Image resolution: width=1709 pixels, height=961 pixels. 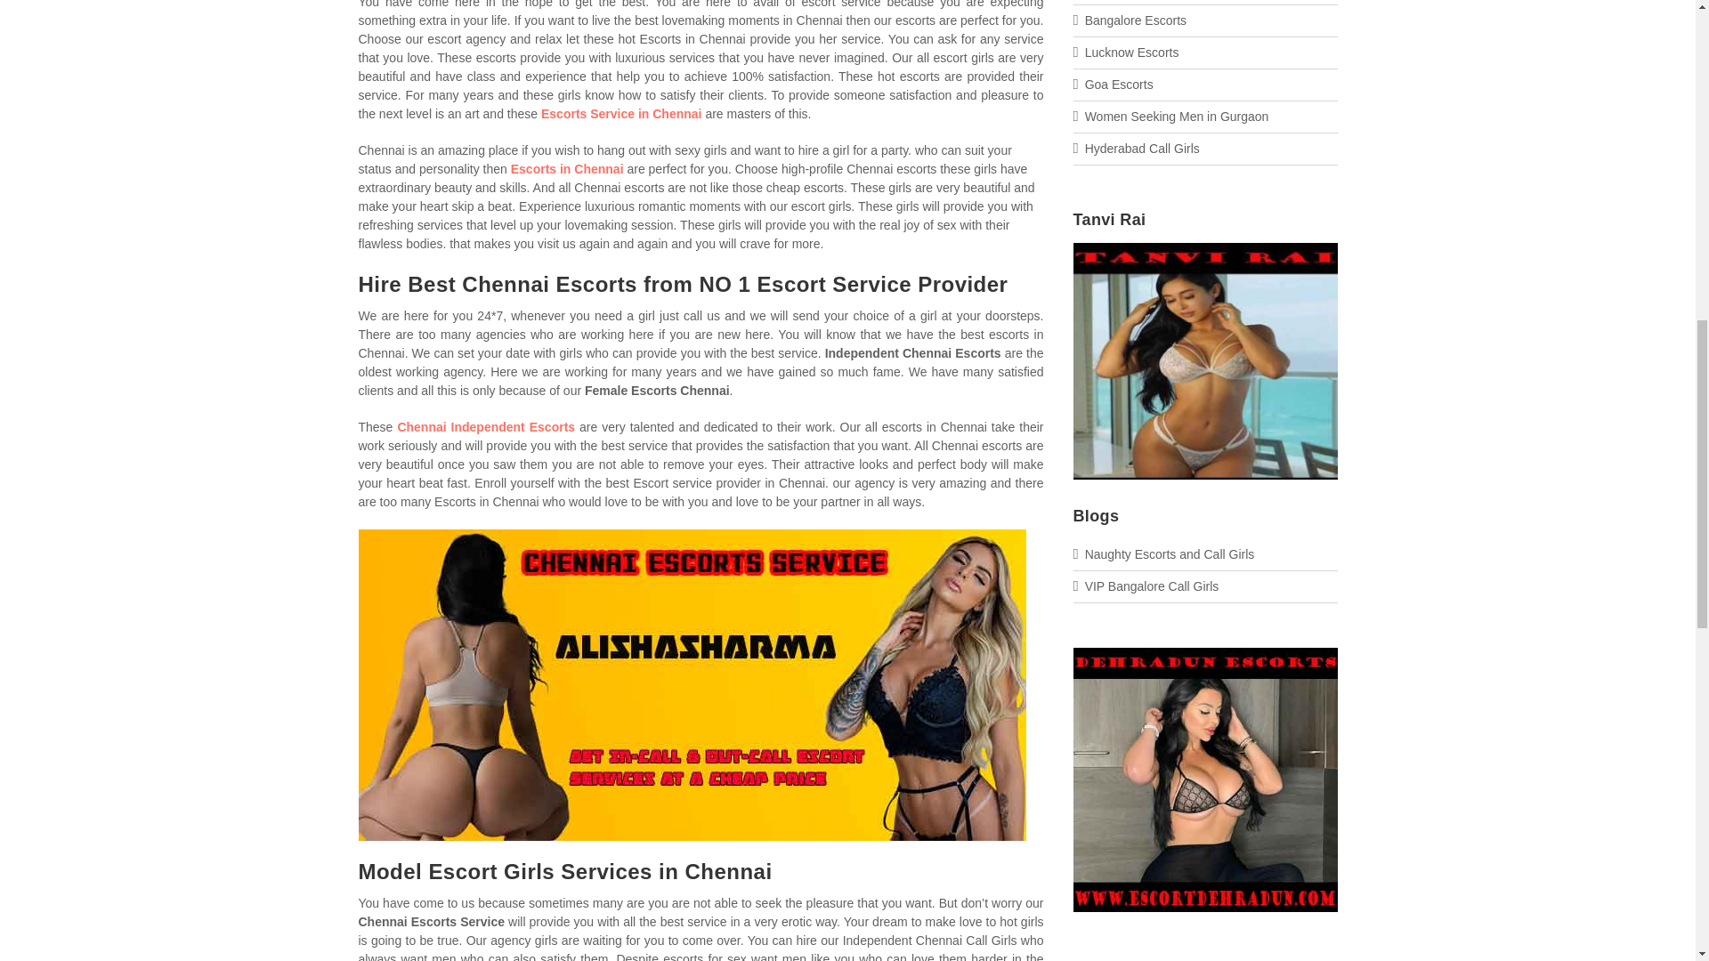 What do you see at coordinates (567, 169) in the screenshot?
I see `Escorts in Chennai` at bounding box center [567, 169].